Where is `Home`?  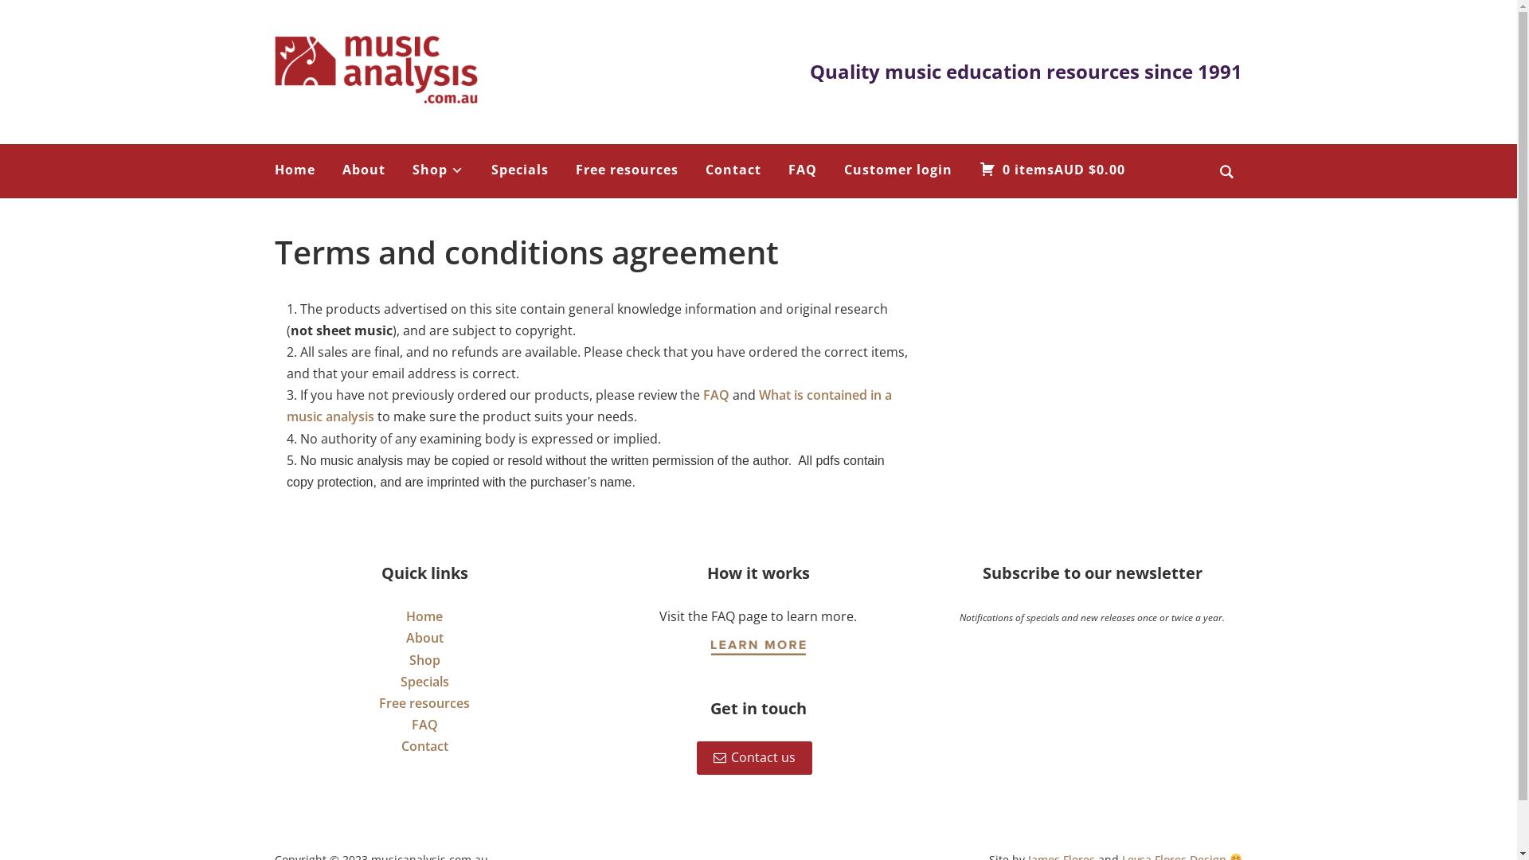 Home is located at coordinates (424, 616).